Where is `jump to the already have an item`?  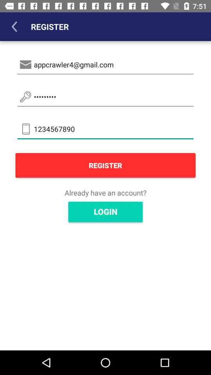 jump to the already have an item is located at coordinates (105, 193).